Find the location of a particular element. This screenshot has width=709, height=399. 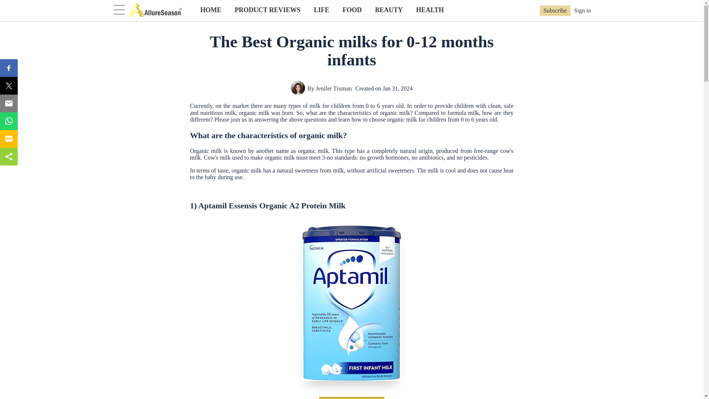

HOME is located at coordinates (210, 10).